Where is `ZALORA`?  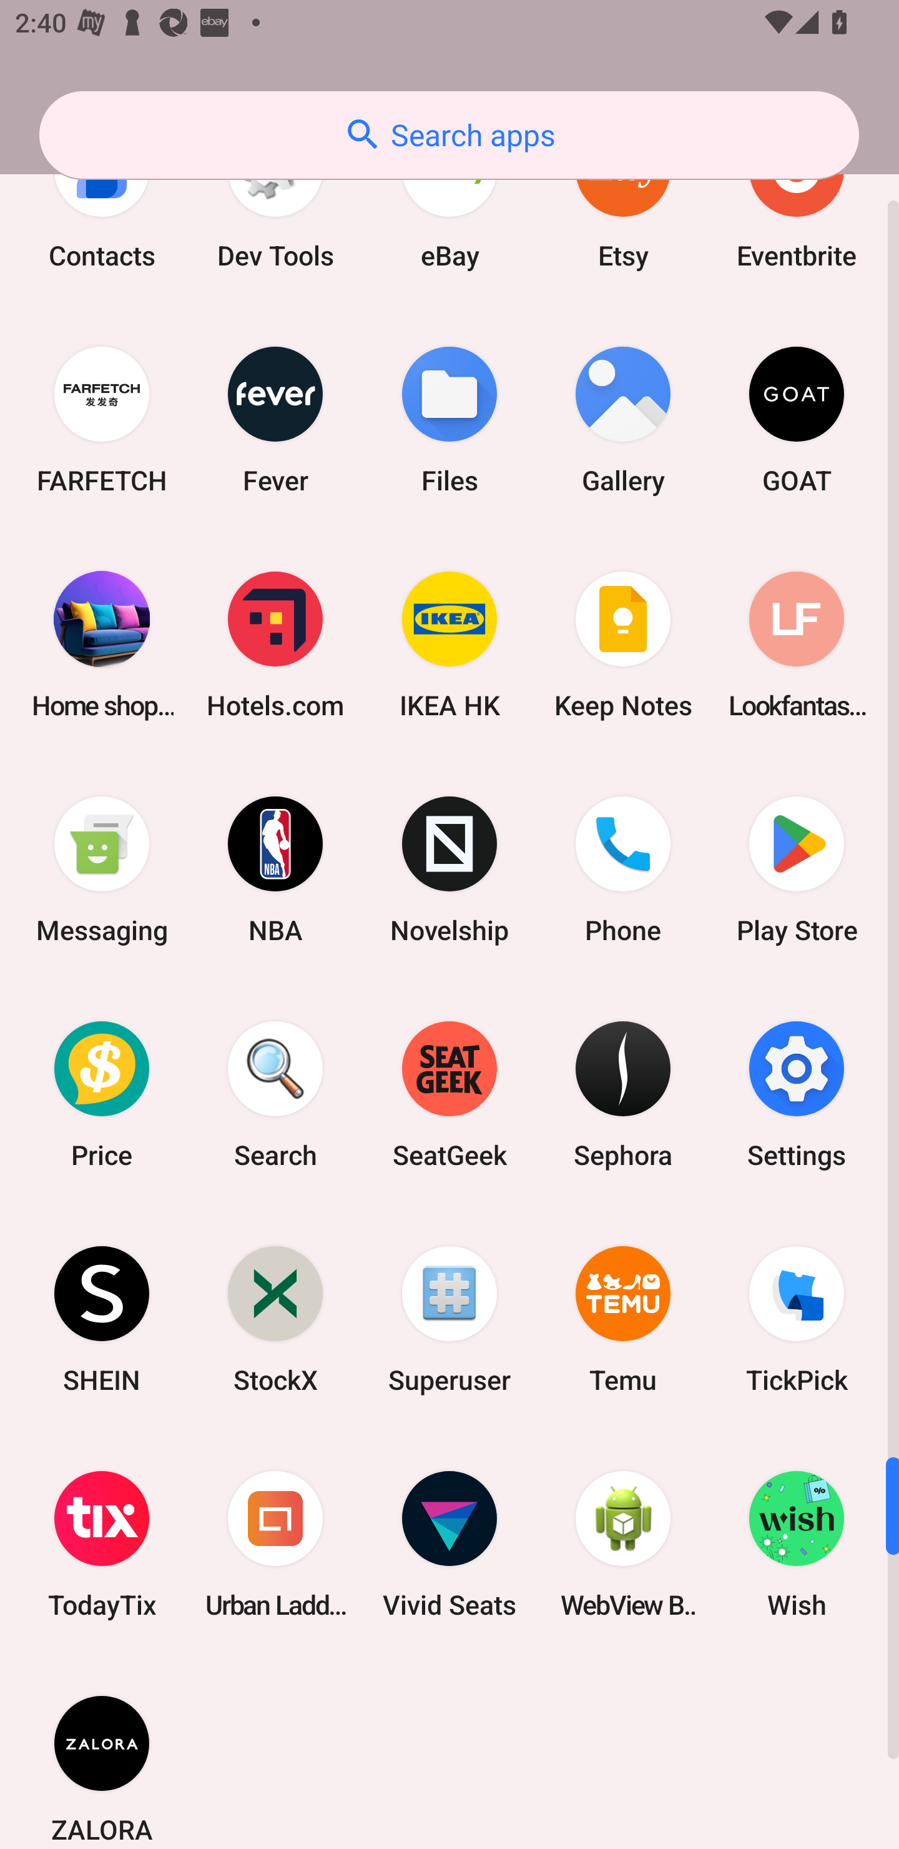
ZALORA is located at coordinates (102, 1753).